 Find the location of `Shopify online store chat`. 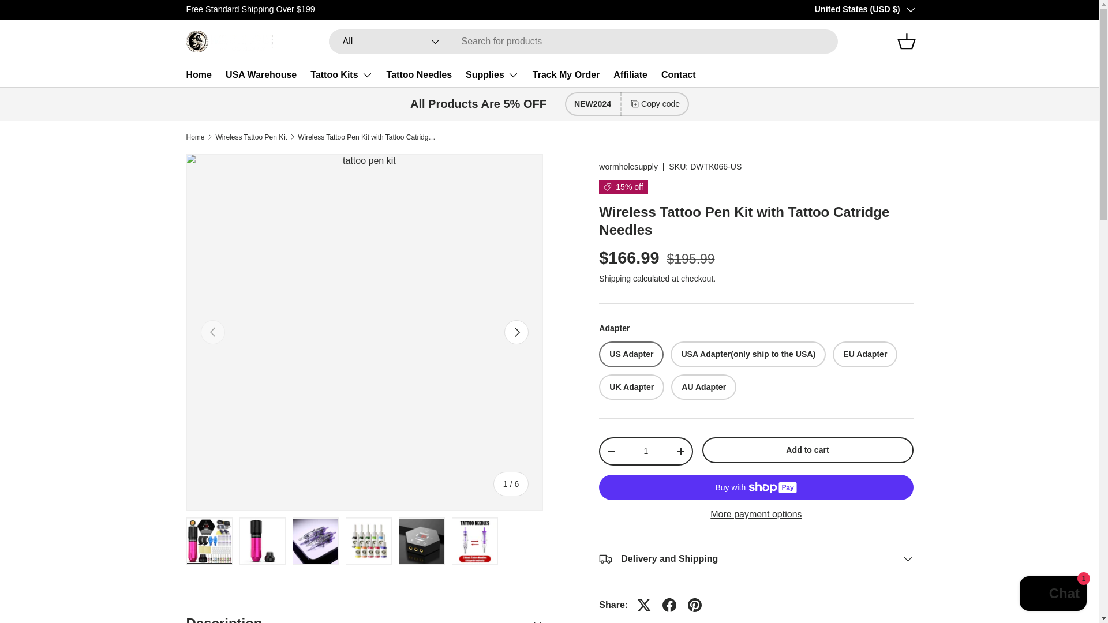

Shopify online store chat is located at coordinates (1053, 595).